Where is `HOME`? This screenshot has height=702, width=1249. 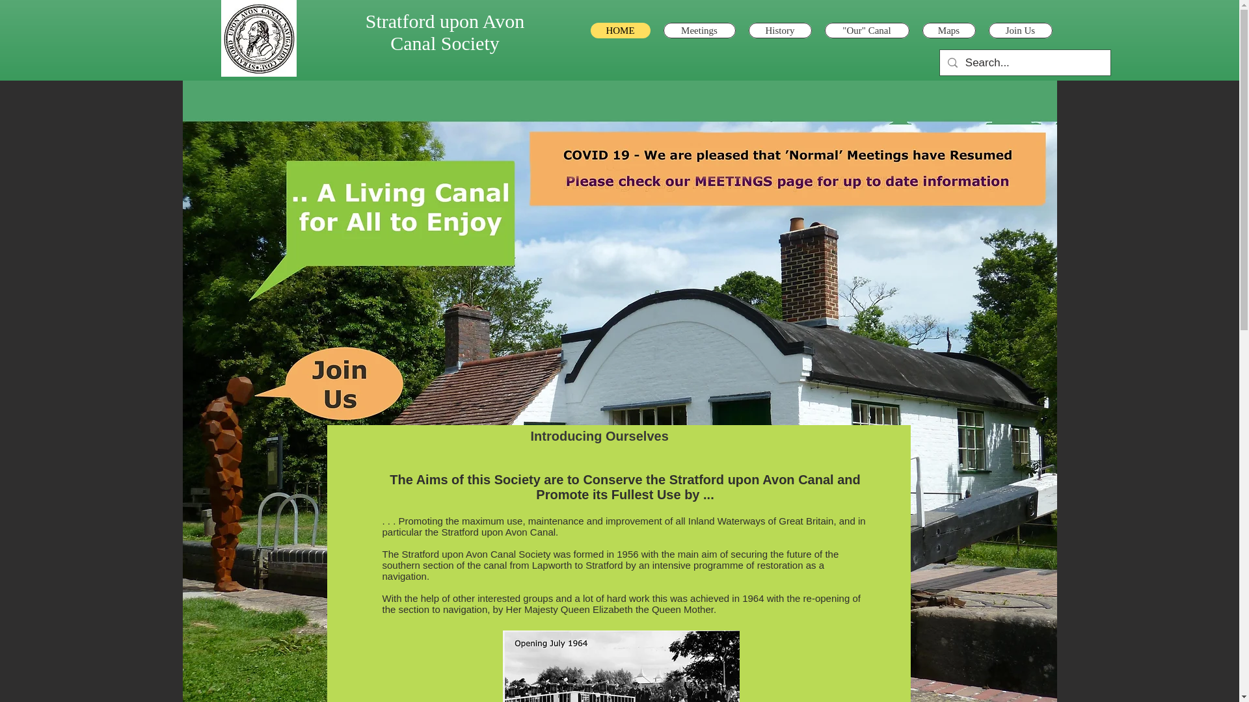
HOME is located at coordinates (621, 30).